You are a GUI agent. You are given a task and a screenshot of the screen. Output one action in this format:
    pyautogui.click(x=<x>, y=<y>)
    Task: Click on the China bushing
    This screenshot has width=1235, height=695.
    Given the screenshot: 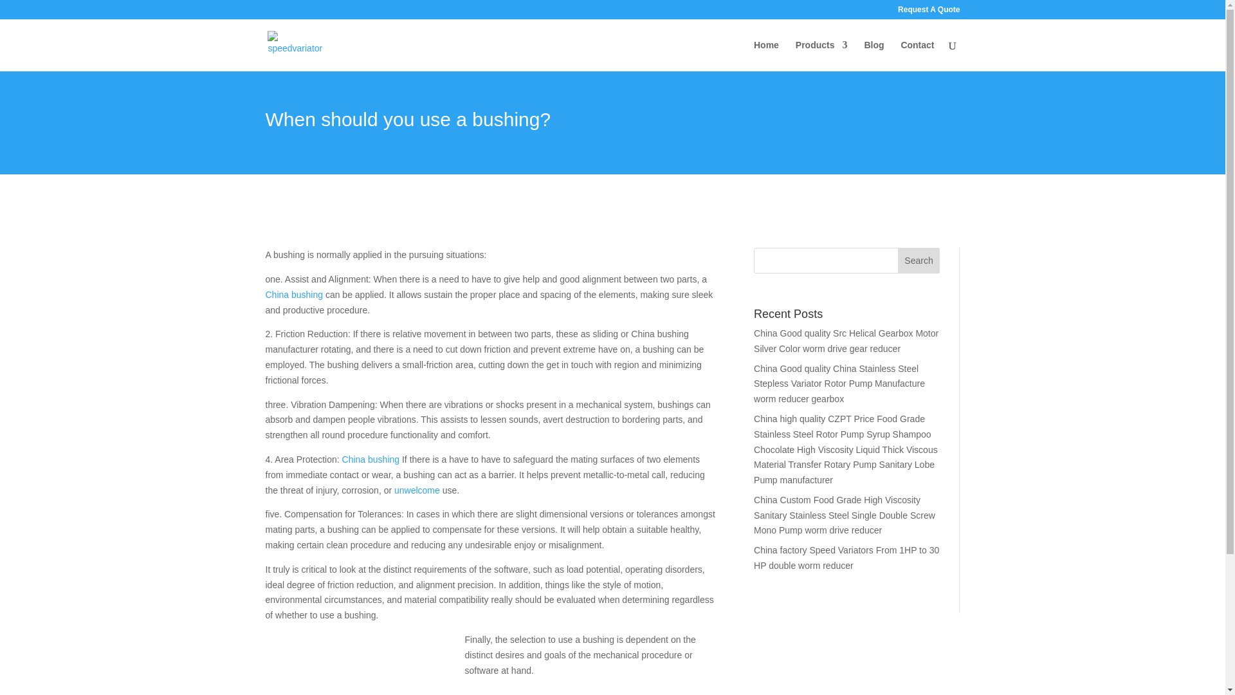 What is the action you would take?
    pyautogui.click(x=370, y=459)
    